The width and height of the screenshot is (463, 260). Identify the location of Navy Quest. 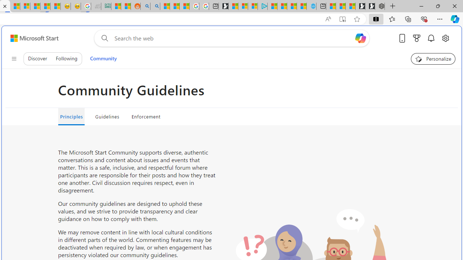
(96, 6).